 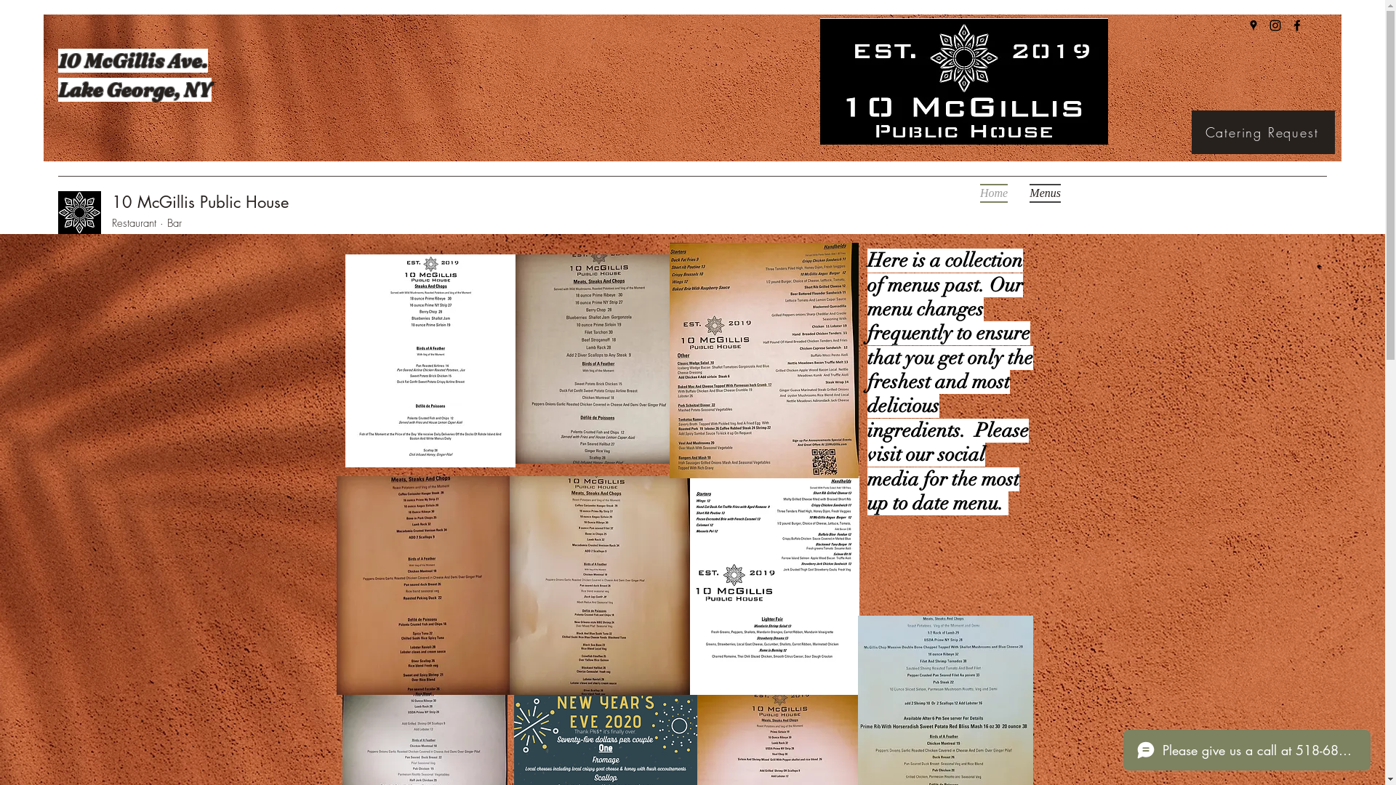 What do you see at coordinates (772, 358) in the screenshot?
I see `4371B2DB-BCFD-4169-8D68-DE25A5695AD0.jpg` at bounding box center [772, 358].